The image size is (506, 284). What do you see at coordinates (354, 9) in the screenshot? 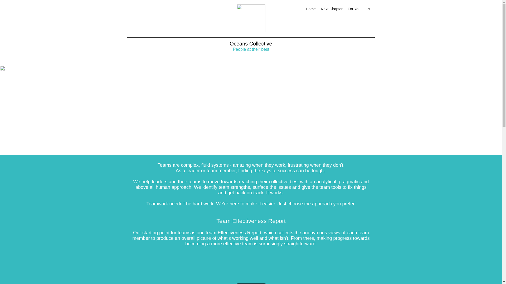
I see `For You` at bounding box center [354, 9].